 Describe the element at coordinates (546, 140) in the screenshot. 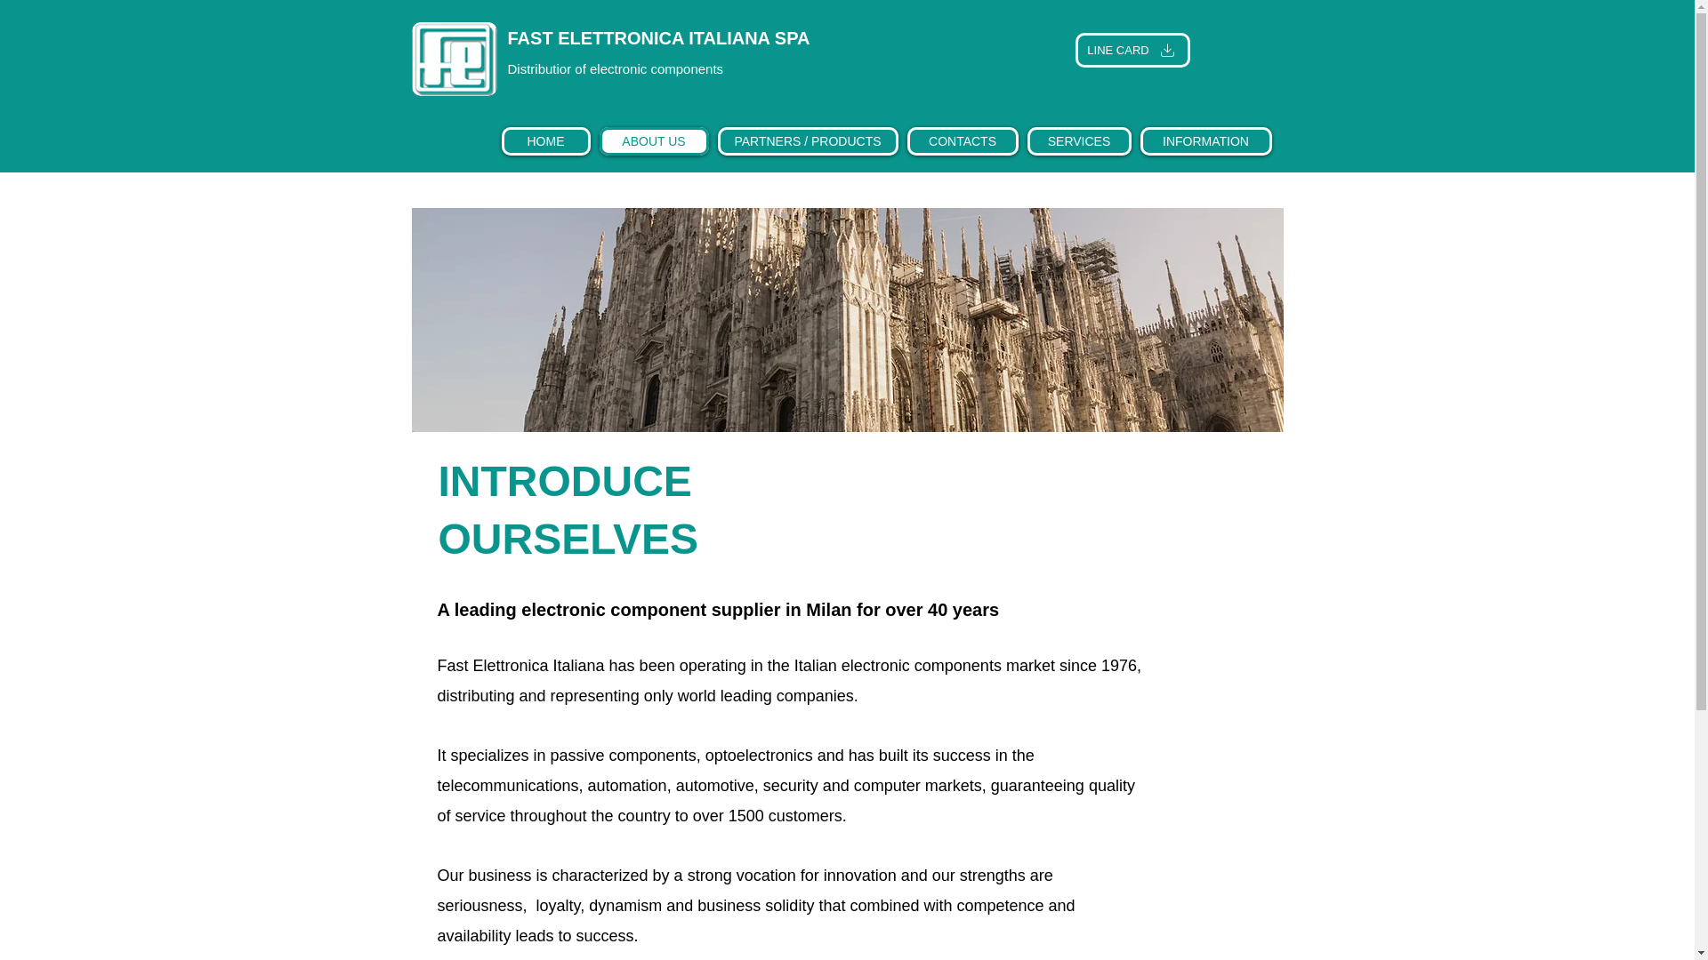

I see `HOME` at that location.